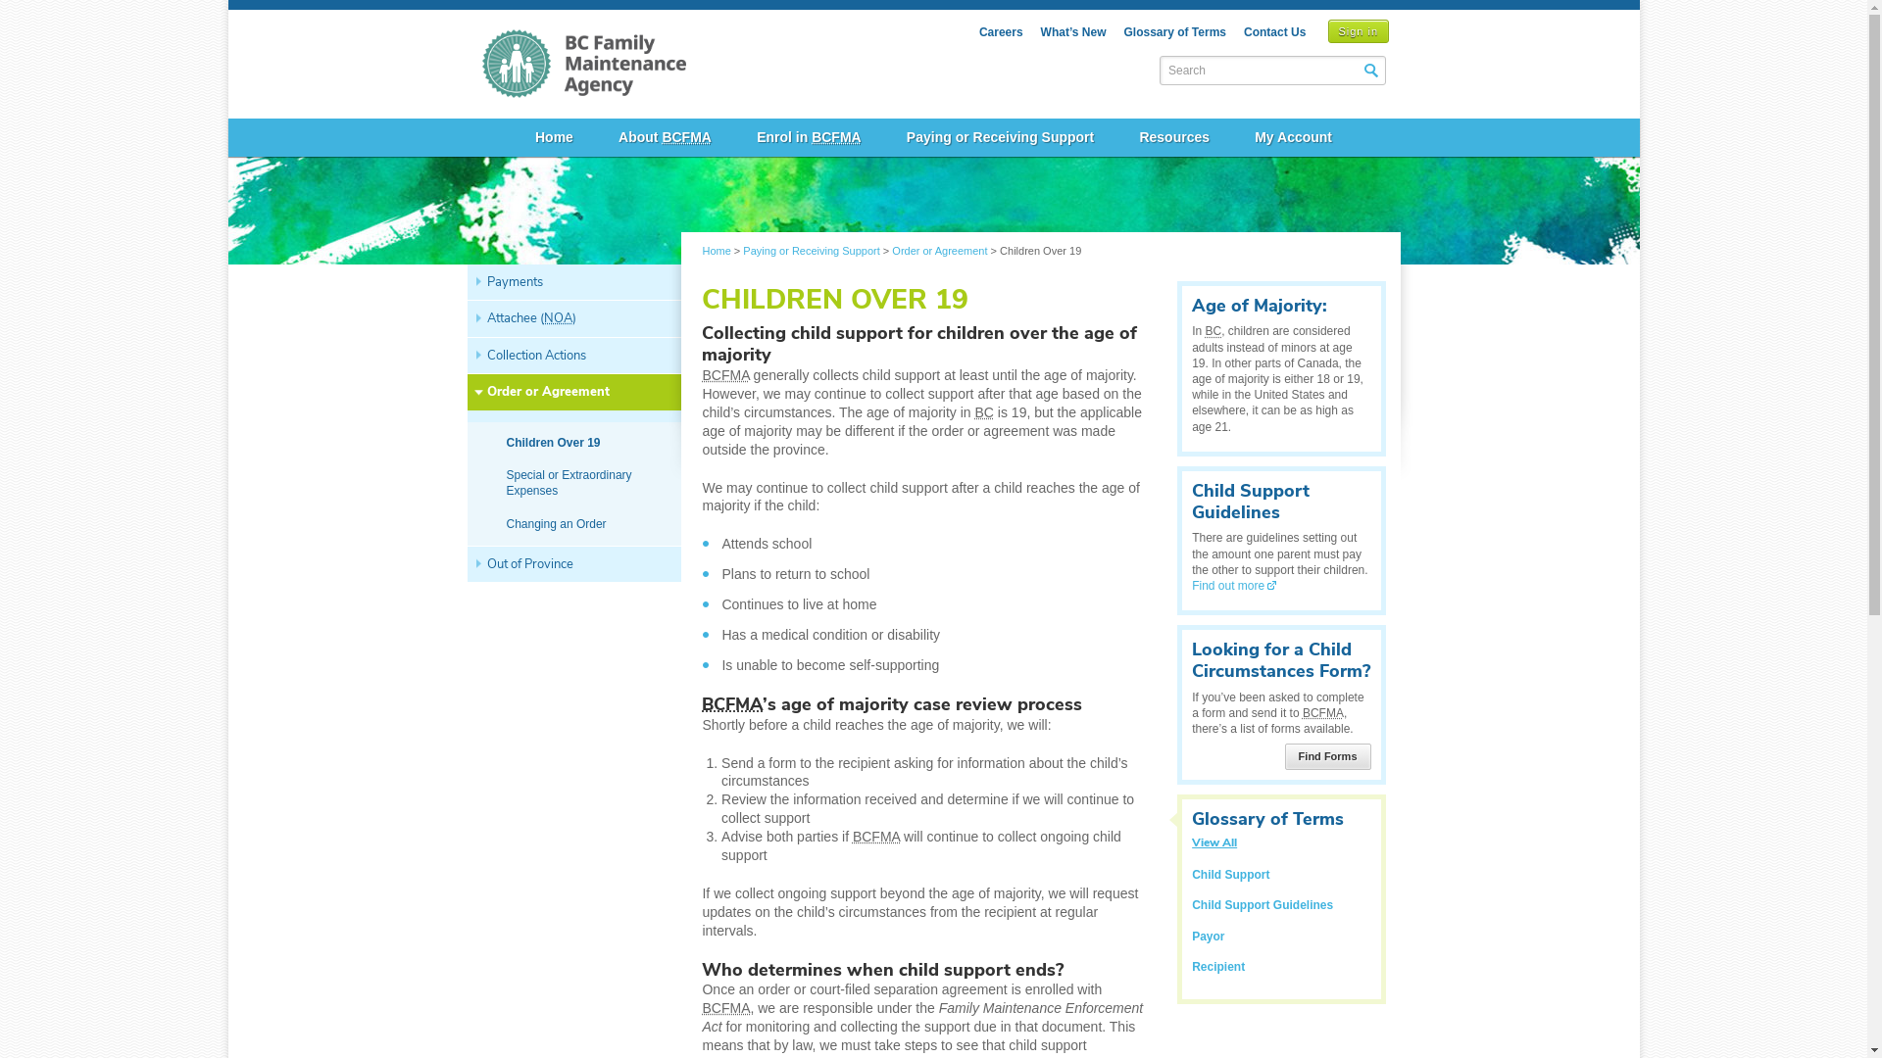  What do you see at coordinates (716, 251) in the screenshot?
I see `Home` at bounding box center [716, 251].